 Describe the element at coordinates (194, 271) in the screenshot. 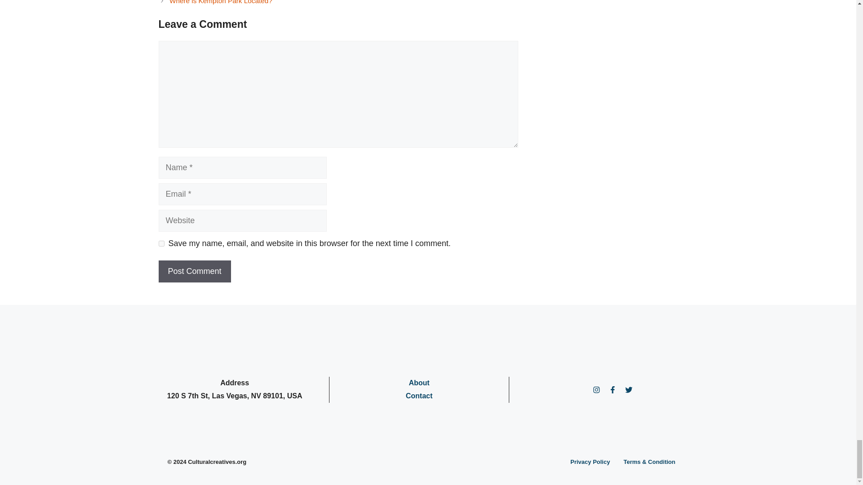

I see `Post Comment` at that location.